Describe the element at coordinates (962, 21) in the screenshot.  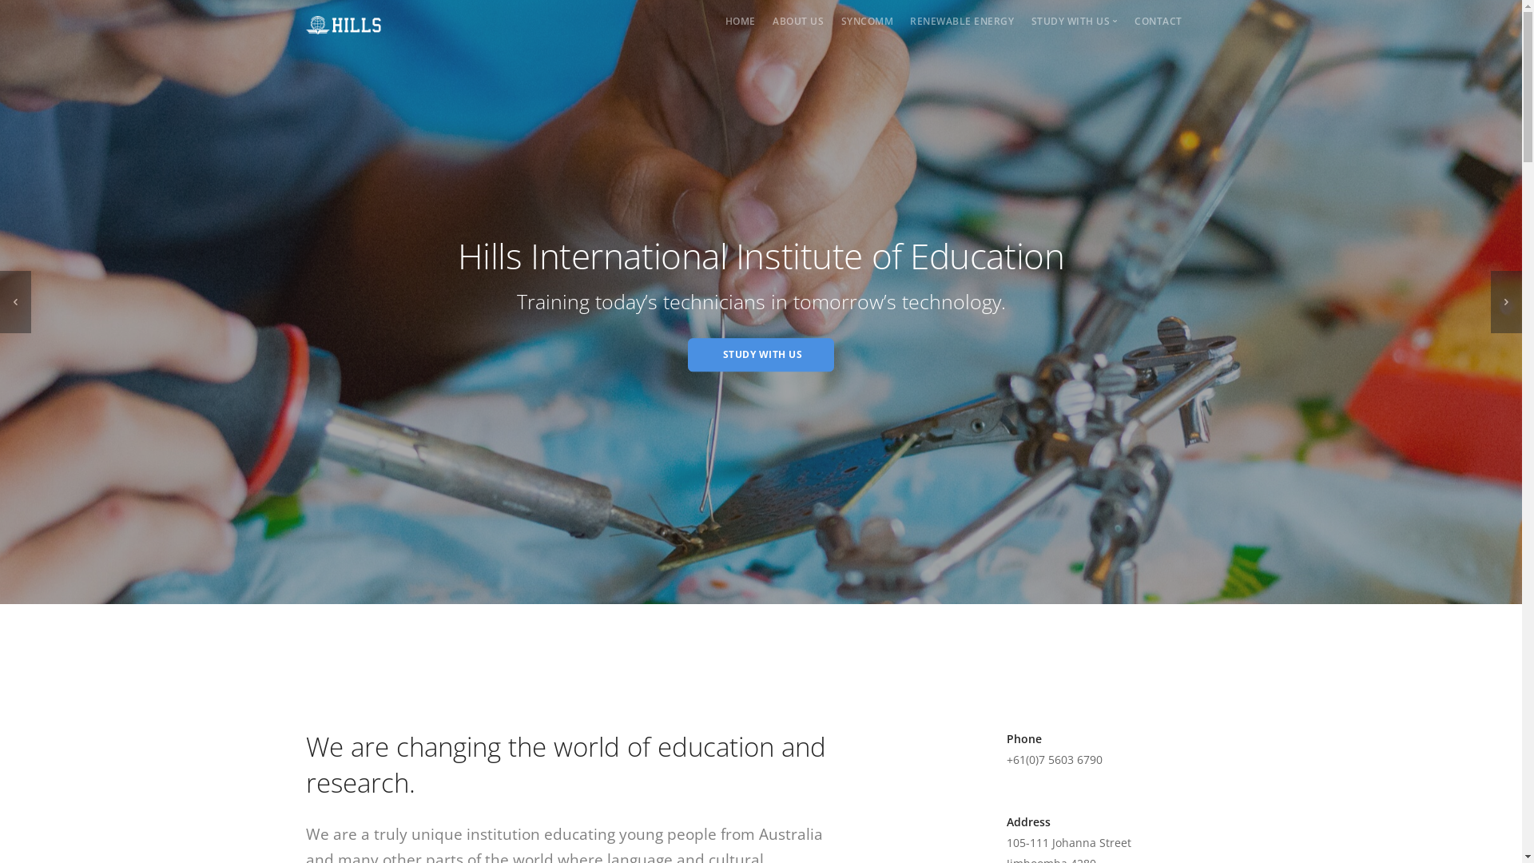
I see `RENEWABLE ENERGY` at that location.